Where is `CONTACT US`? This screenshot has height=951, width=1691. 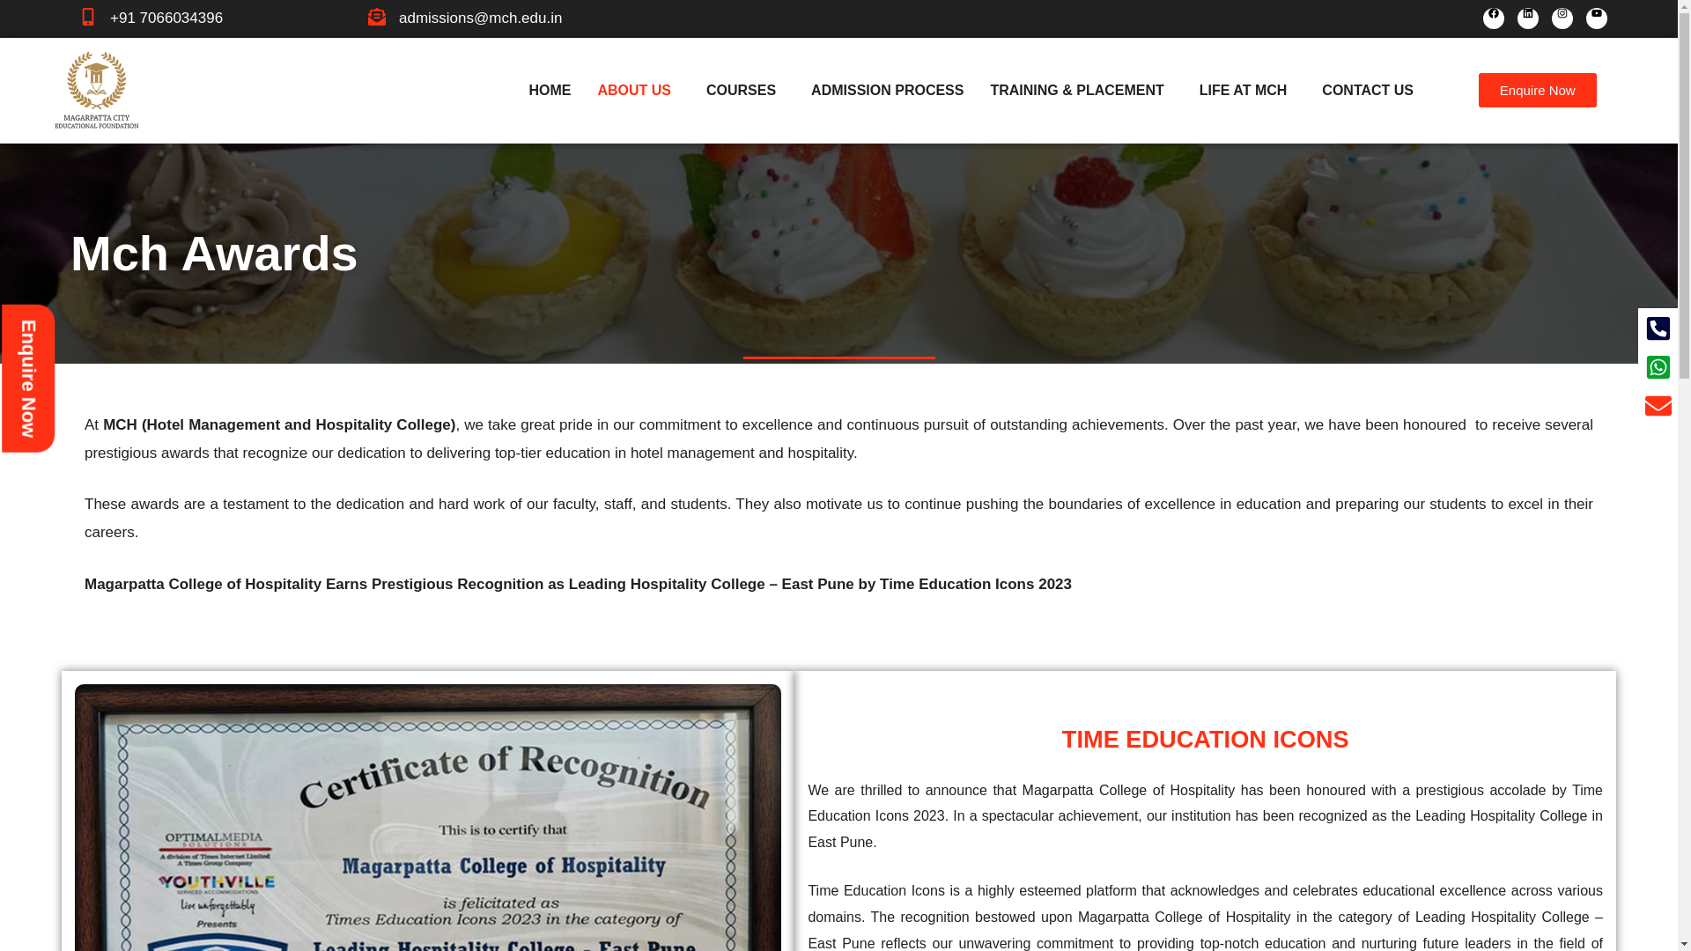
CONTACT US is located at coordinates (1368, 90).